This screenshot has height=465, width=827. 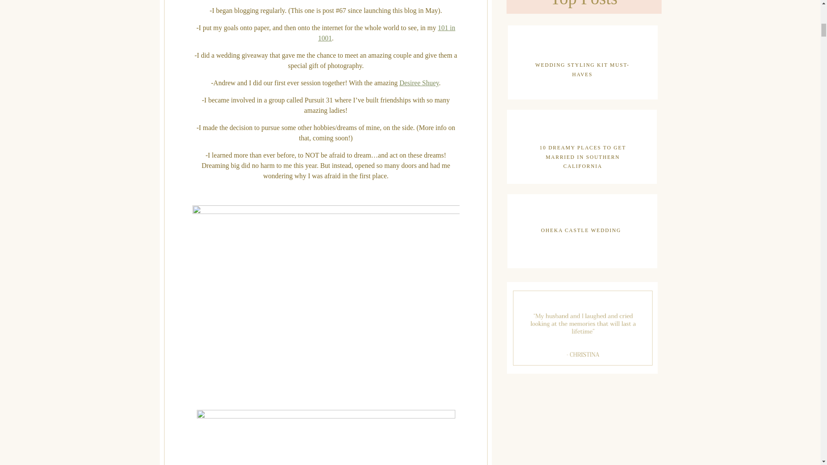 What do you see at coordinates (581, 230) in the screenshot?
I see `OHEKA CASTLE WEDDING` at bounding box center [581, 230].